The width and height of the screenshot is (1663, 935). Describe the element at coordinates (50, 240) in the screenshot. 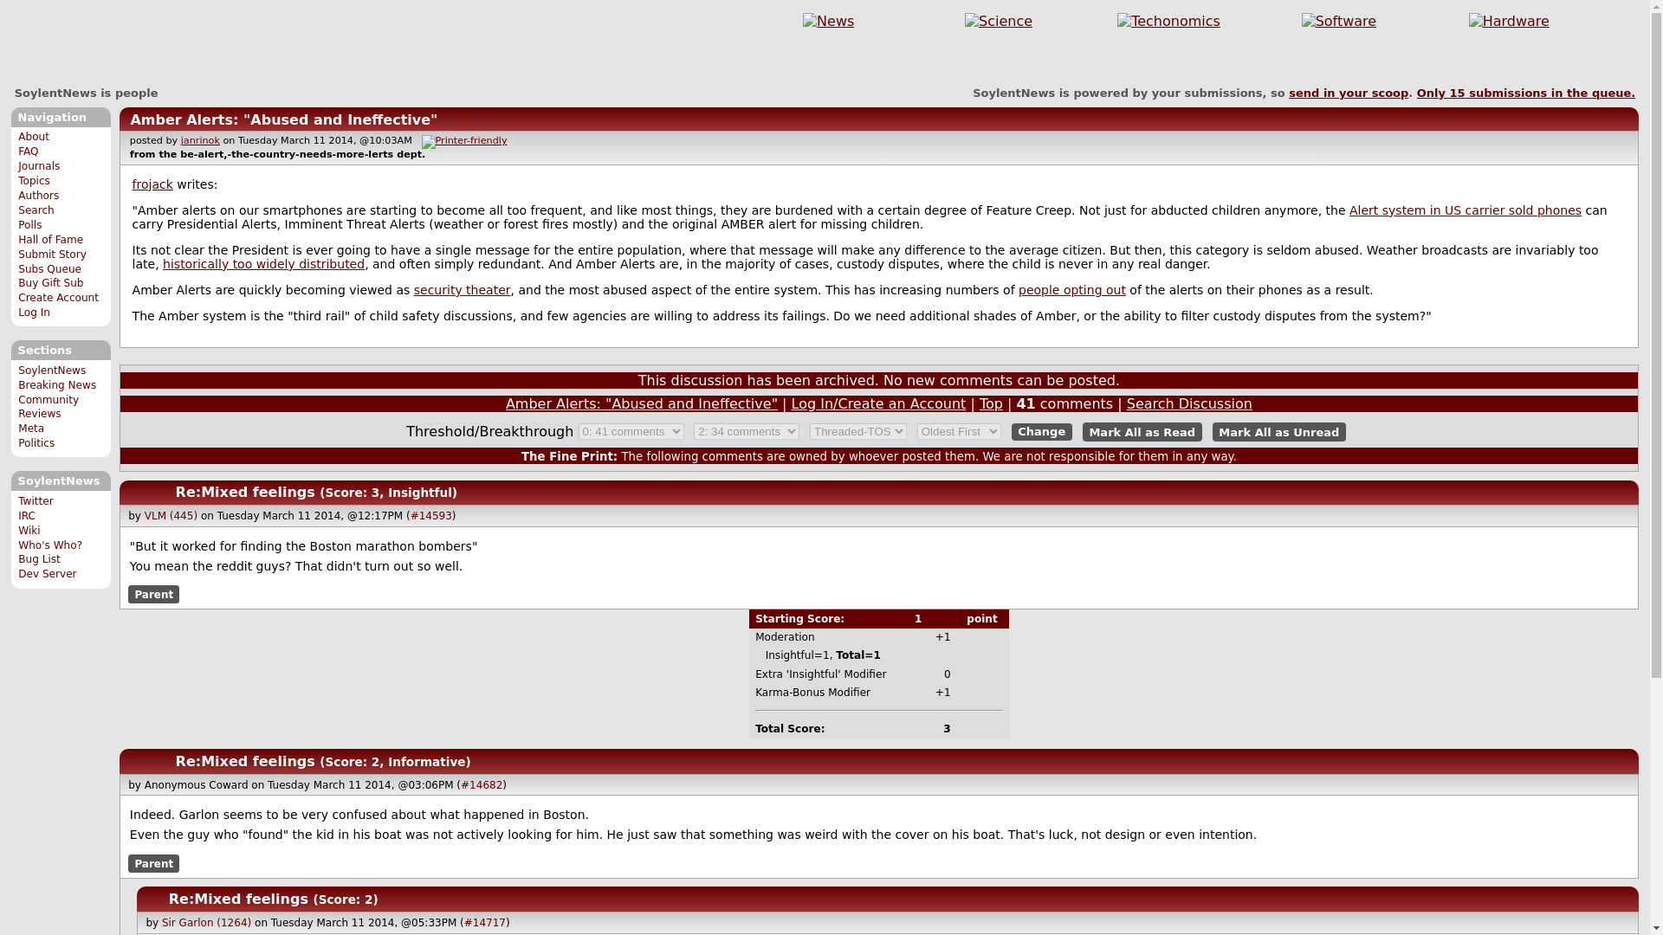

I see `Hall of Fame` at that location.